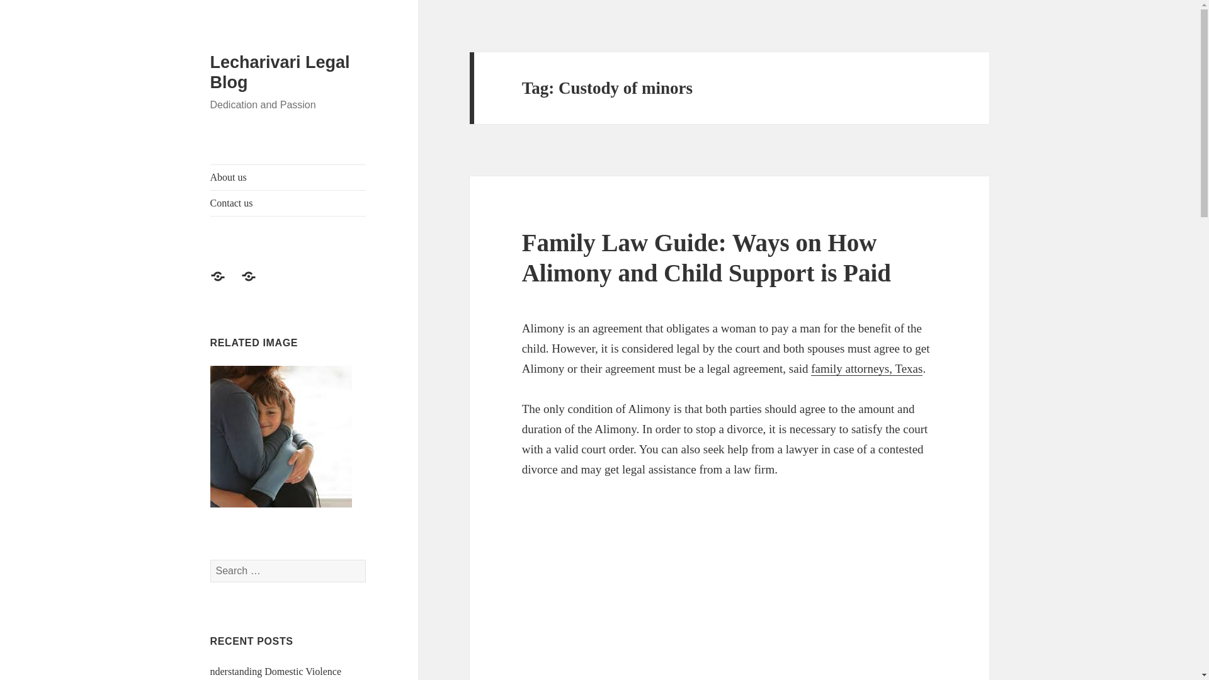 This screenshot has width=1209, height=680. I want to click on About us, so click(225, 283).